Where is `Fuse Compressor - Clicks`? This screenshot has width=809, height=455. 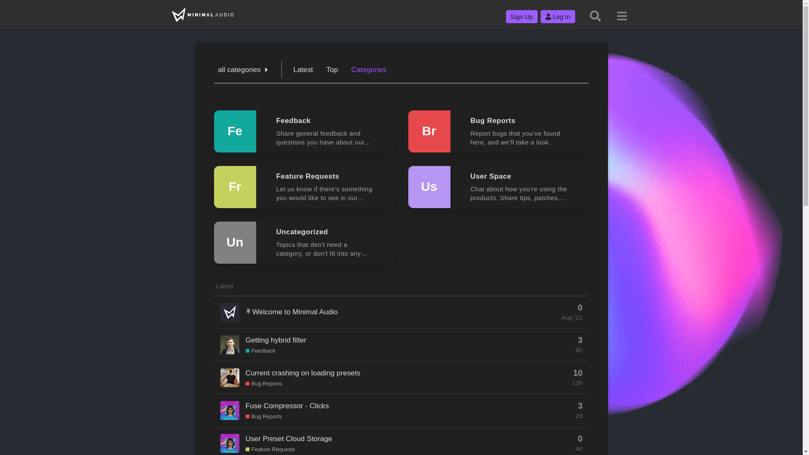
Fuse Compressor - Clicks is located at coordinates (287, 406).